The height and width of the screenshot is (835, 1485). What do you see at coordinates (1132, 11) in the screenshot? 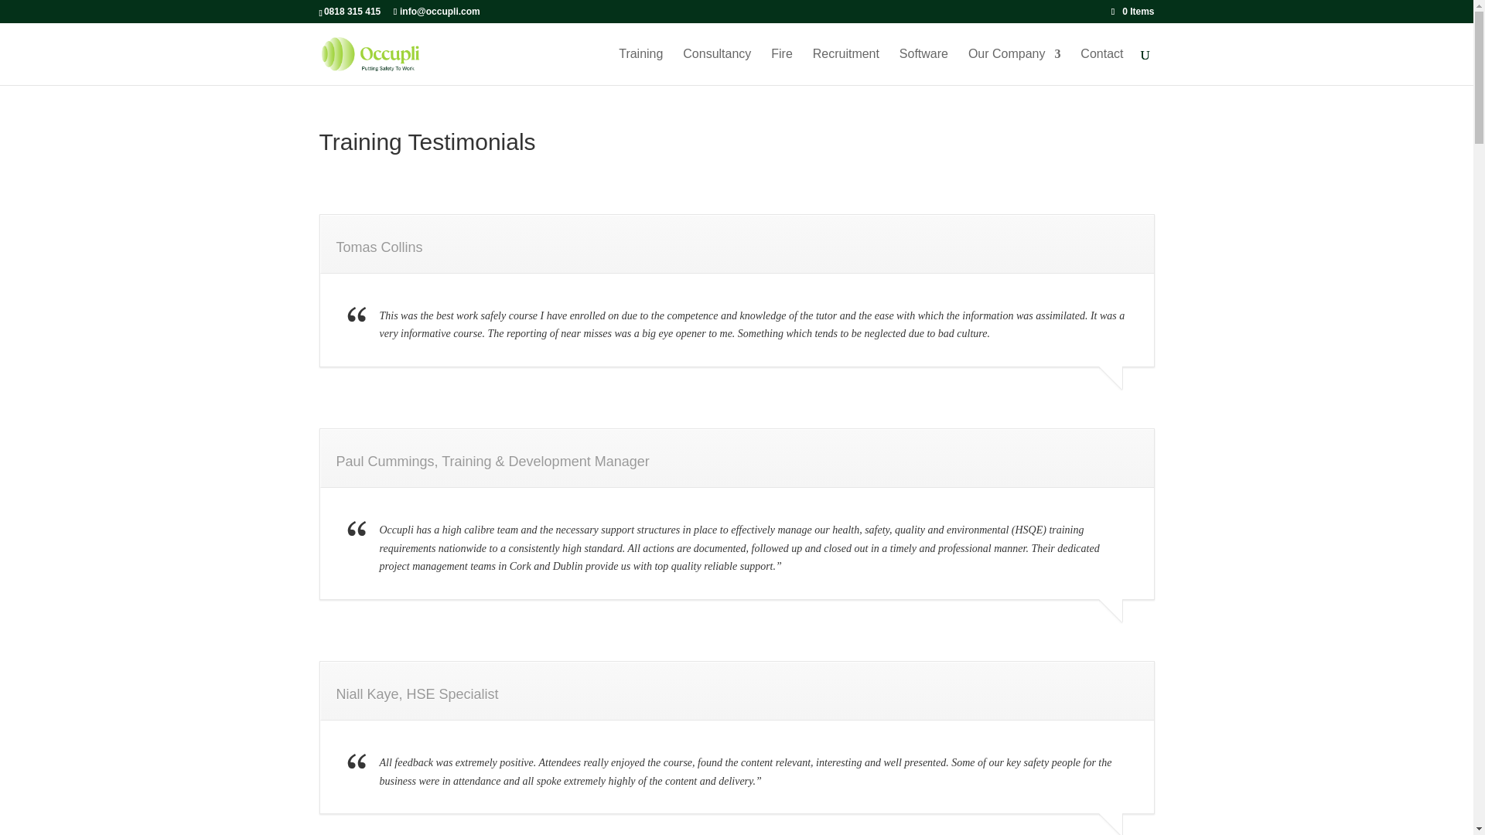
I see `0 Items` at bounding box center [1132, 11].